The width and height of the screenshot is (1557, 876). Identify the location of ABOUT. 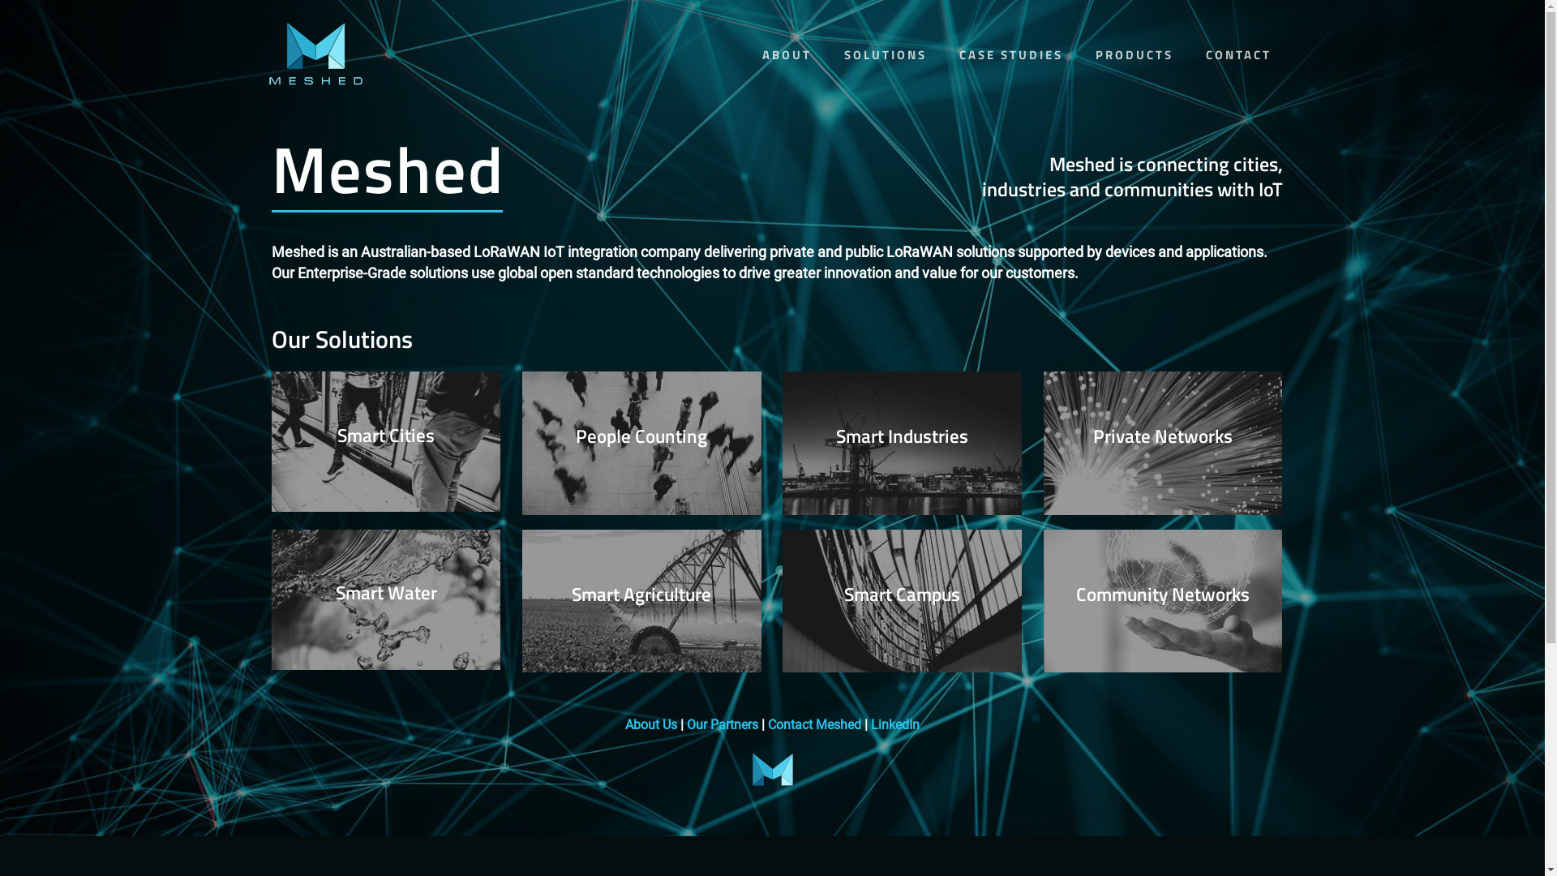
(787, 67).